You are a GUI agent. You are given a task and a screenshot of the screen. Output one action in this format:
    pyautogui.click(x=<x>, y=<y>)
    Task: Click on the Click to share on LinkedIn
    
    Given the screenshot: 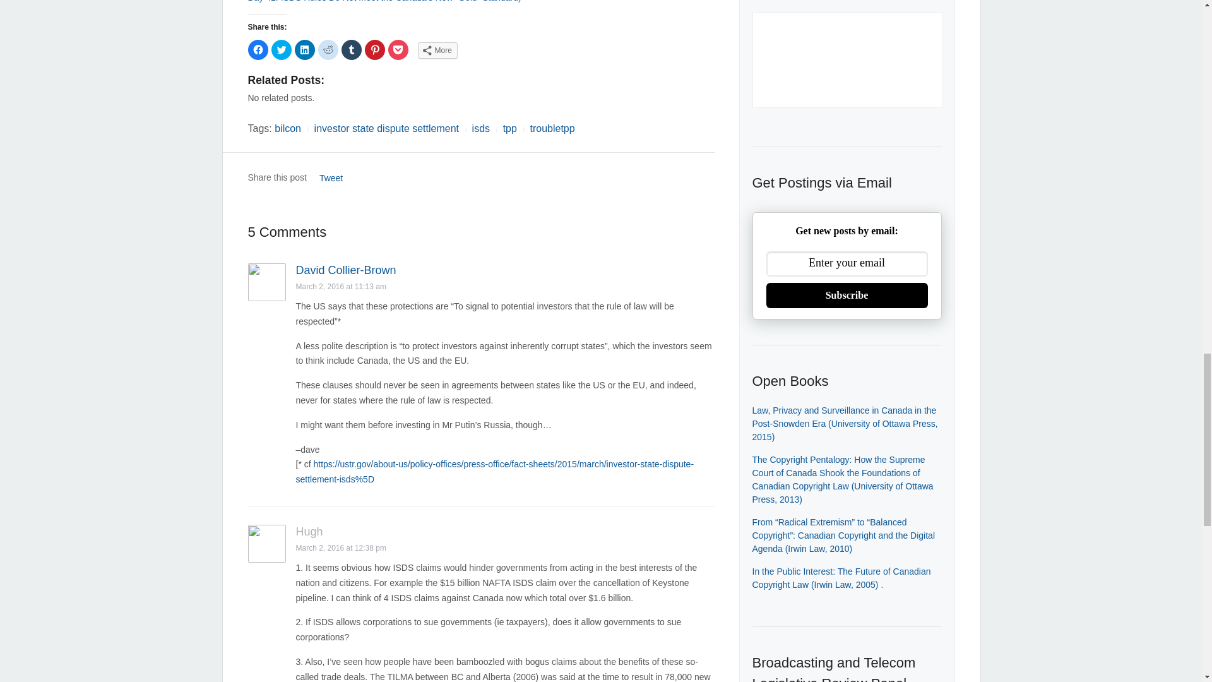 What is the action you would take?
    pyautogui.click(x=304, y=49)
    